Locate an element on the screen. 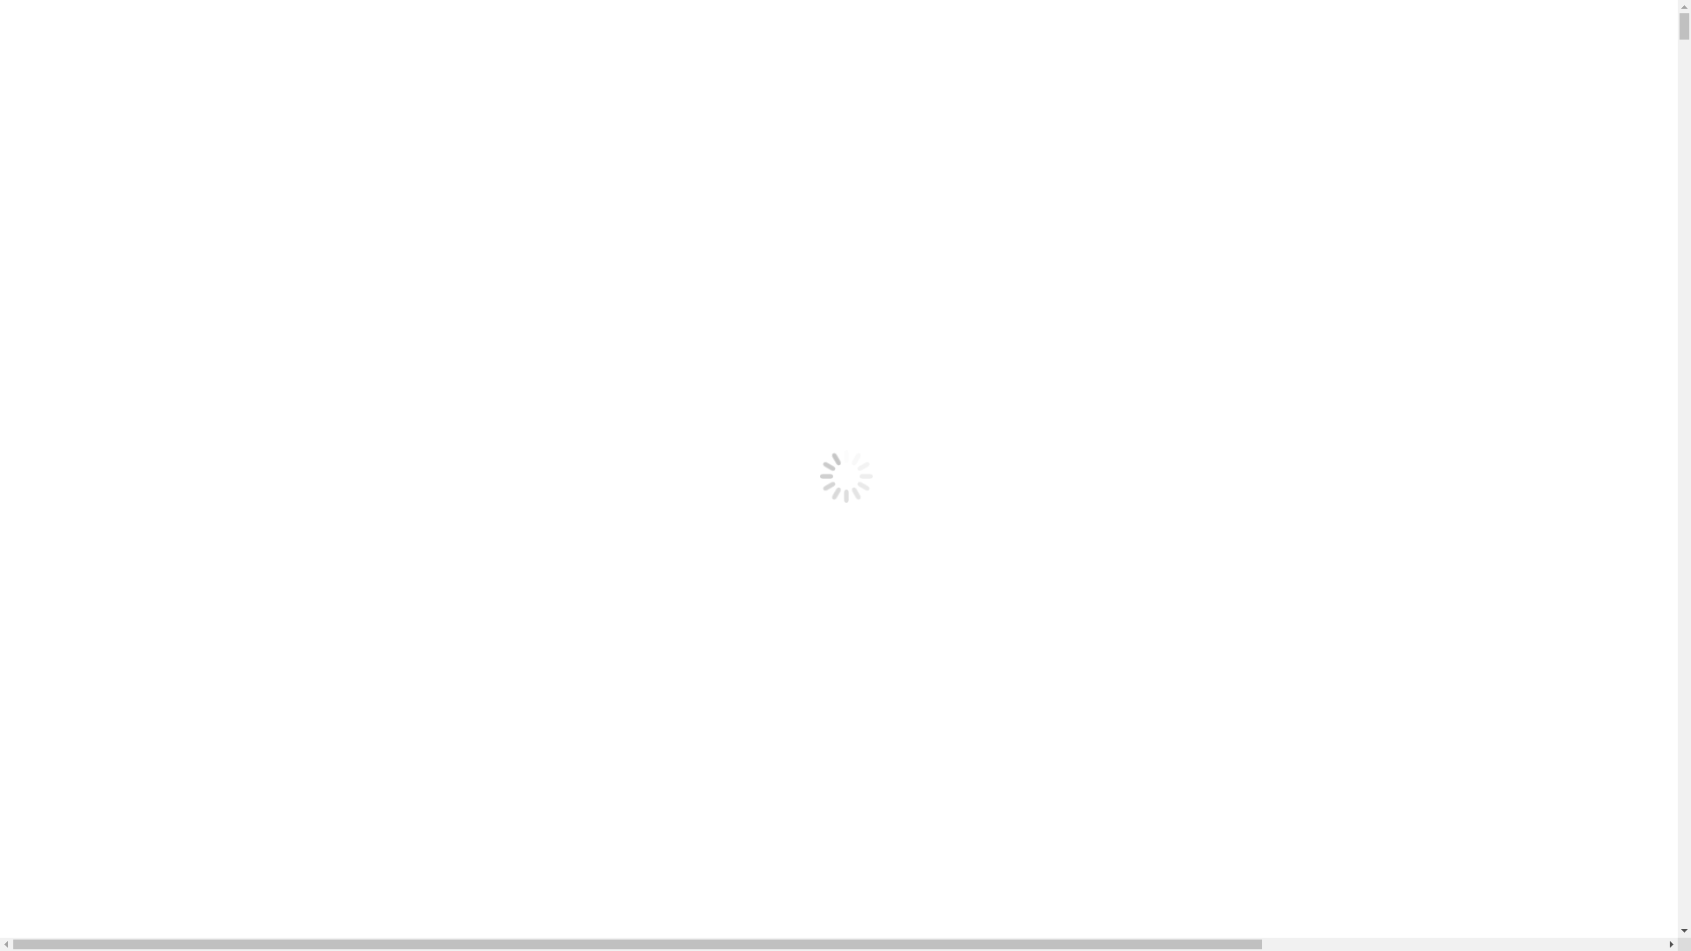  Home is located at coordinates (60, 144).